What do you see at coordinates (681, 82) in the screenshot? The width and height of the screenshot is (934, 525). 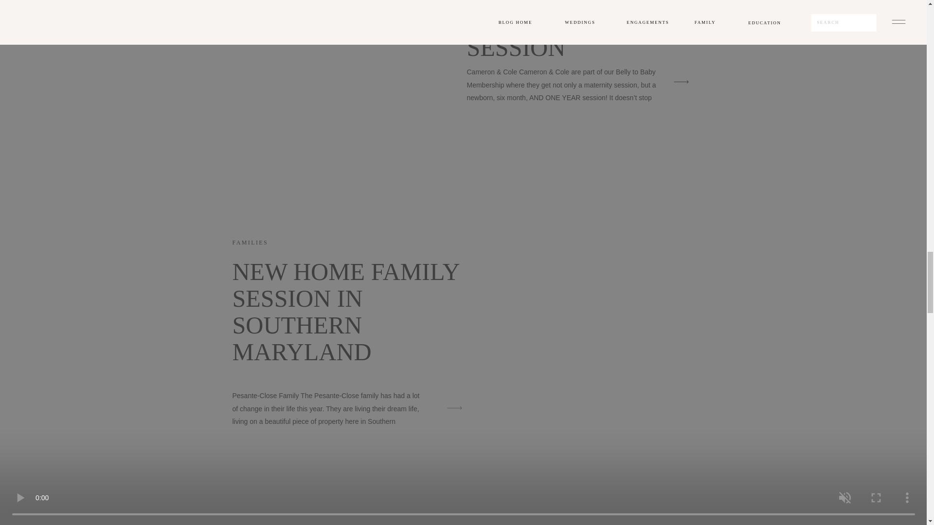 I see `arrow` at bounding box center [681, 82].